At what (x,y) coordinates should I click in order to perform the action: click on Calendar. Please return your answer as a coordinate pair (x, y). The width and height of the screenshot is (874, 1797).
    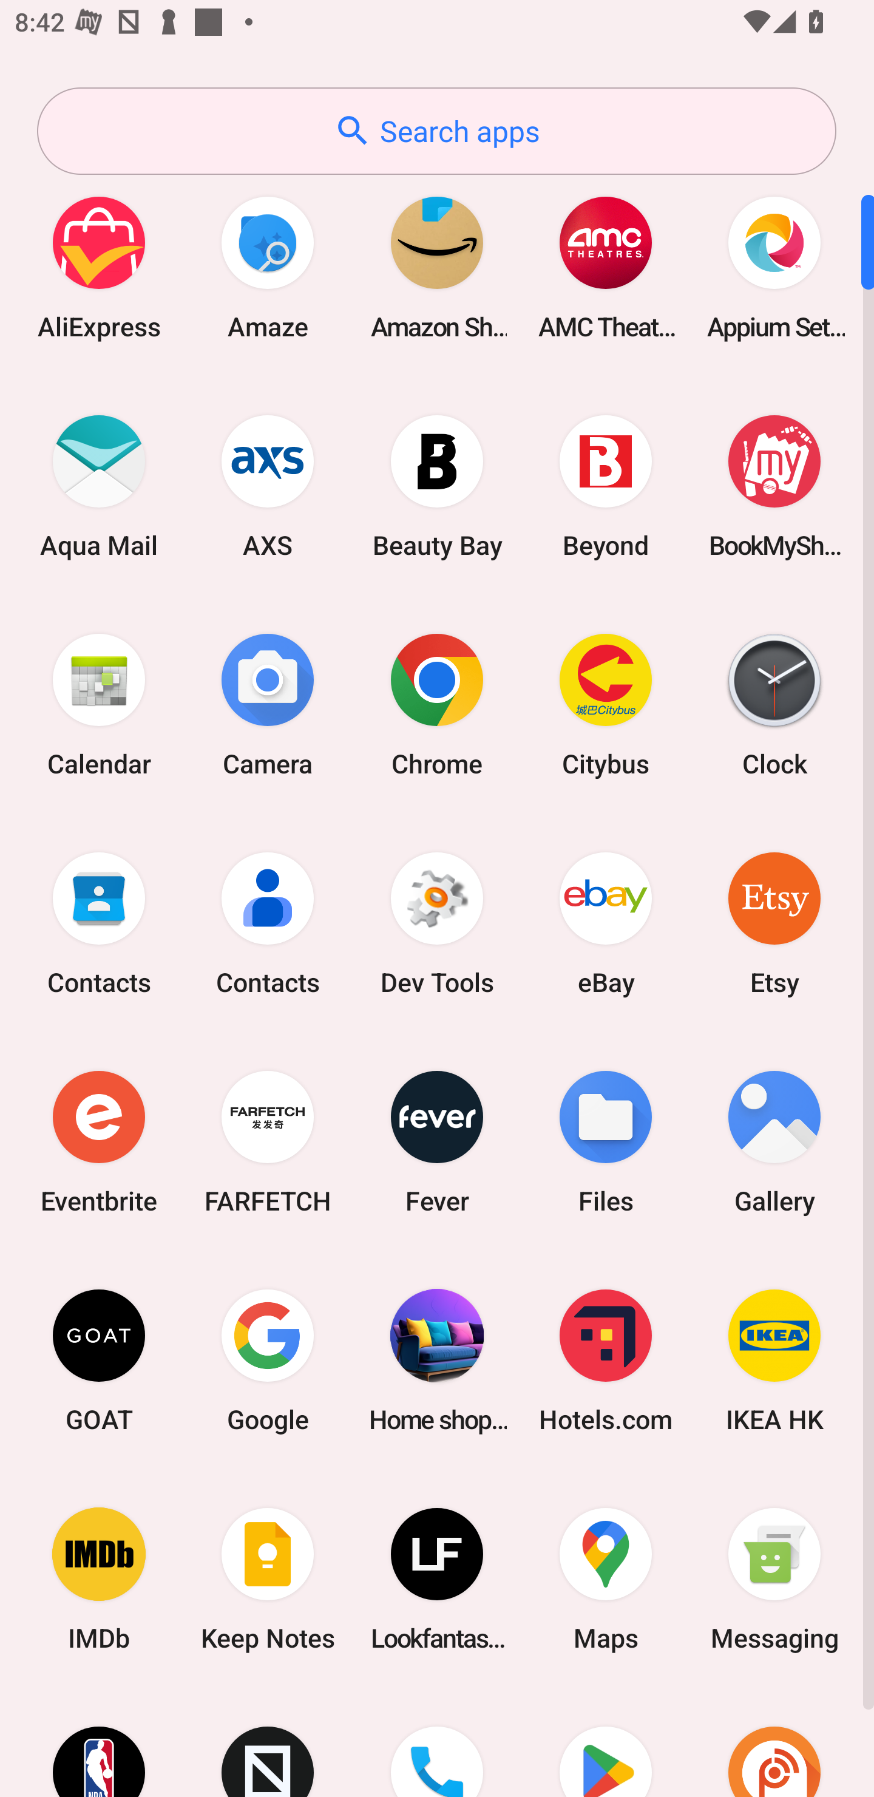
    Looking at the image, I should click on (99, 704).